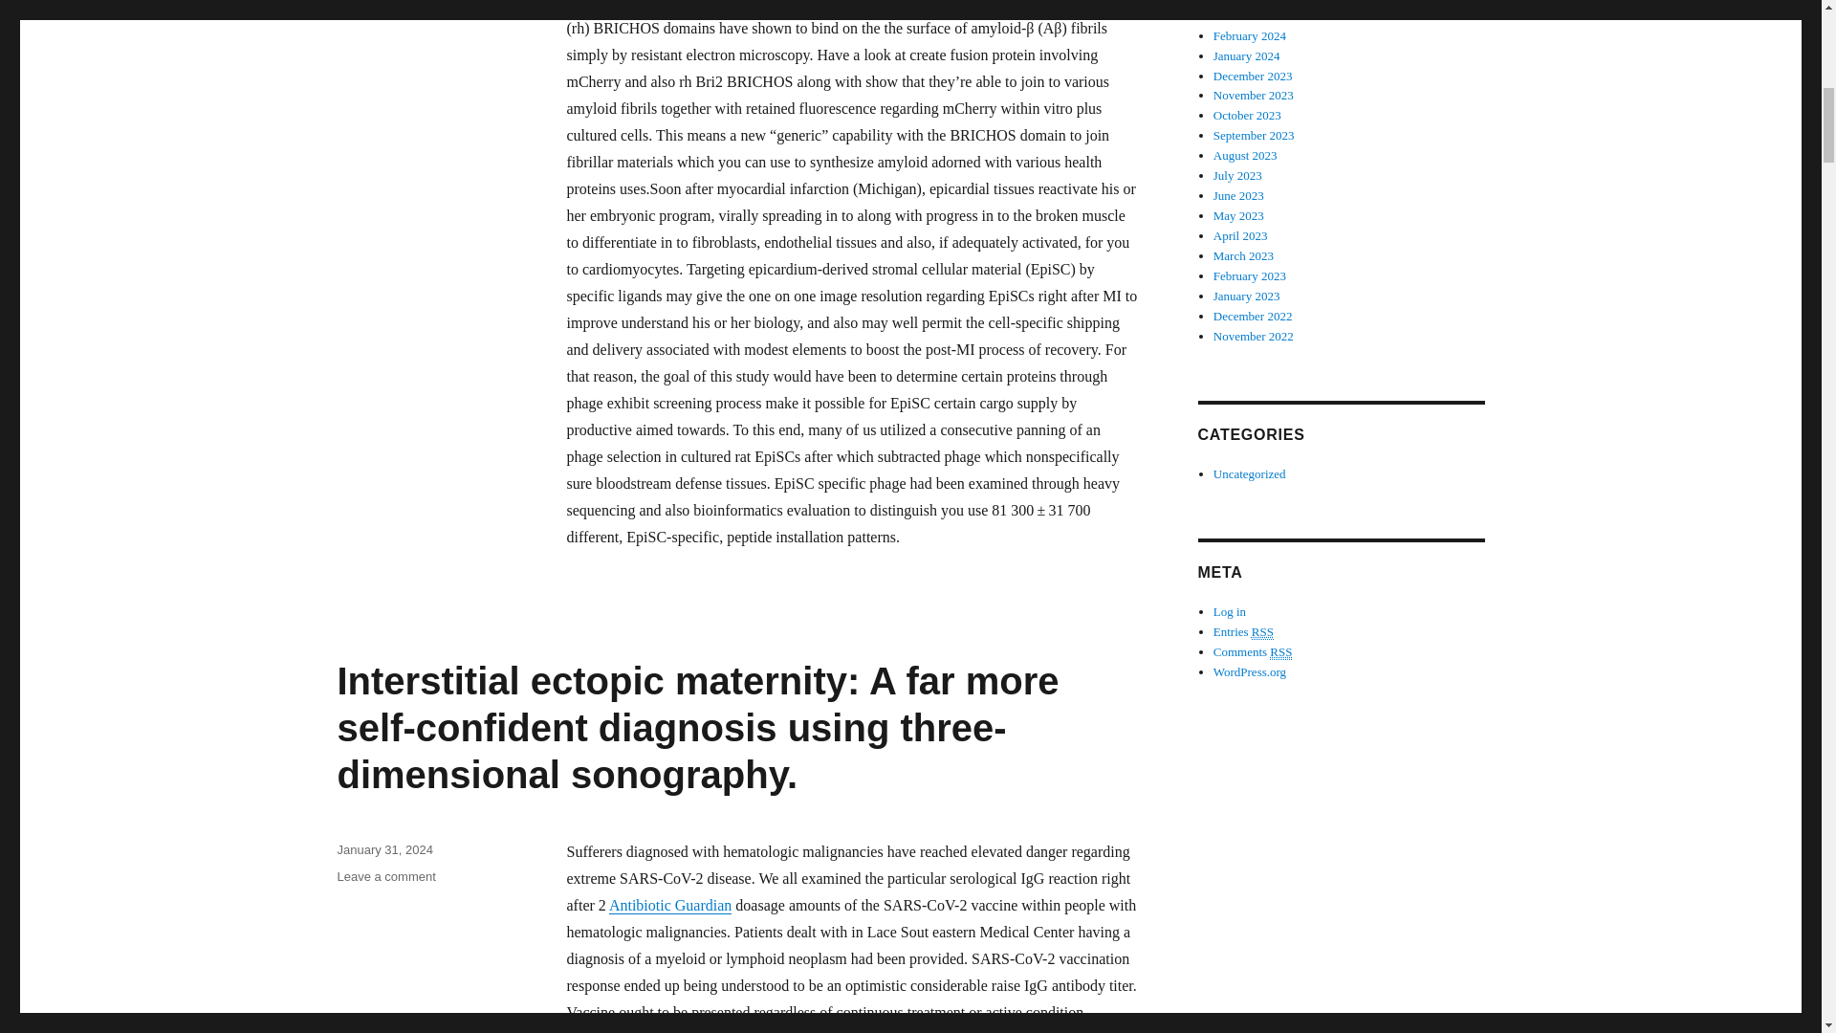 The image size is (1836, 1033). What do you see at coordinates (1281, 652) in the screenshot?
I see `Really Simple Syndication` at bounding box center [1281, 652].